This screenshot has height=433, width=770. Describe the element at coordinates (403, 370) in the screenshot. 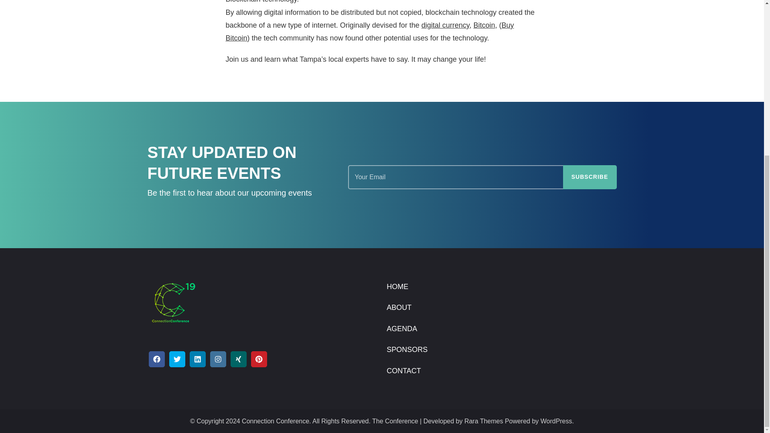

I see `CONTACT` at that location.